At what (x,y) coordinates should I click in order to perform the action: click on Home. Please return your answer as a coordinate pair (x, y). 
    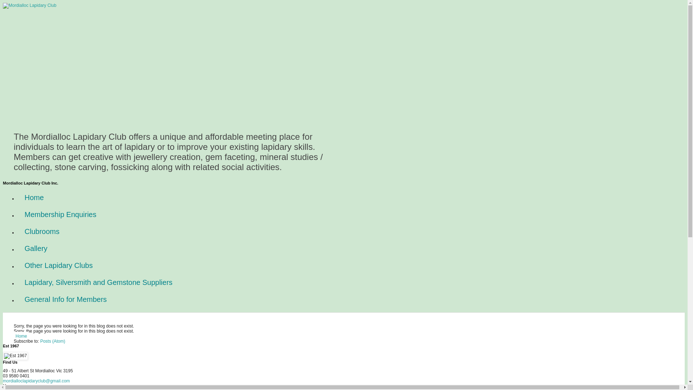
    Looking at the image, I should click on (34, 198).